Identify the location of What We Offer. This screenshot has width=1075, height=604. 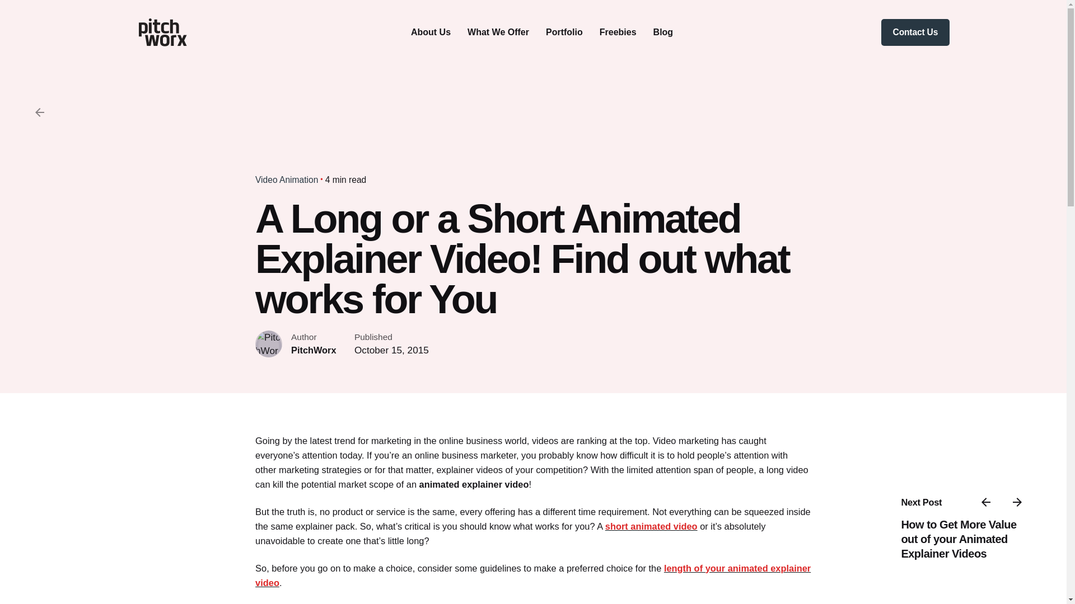
(498, 32).